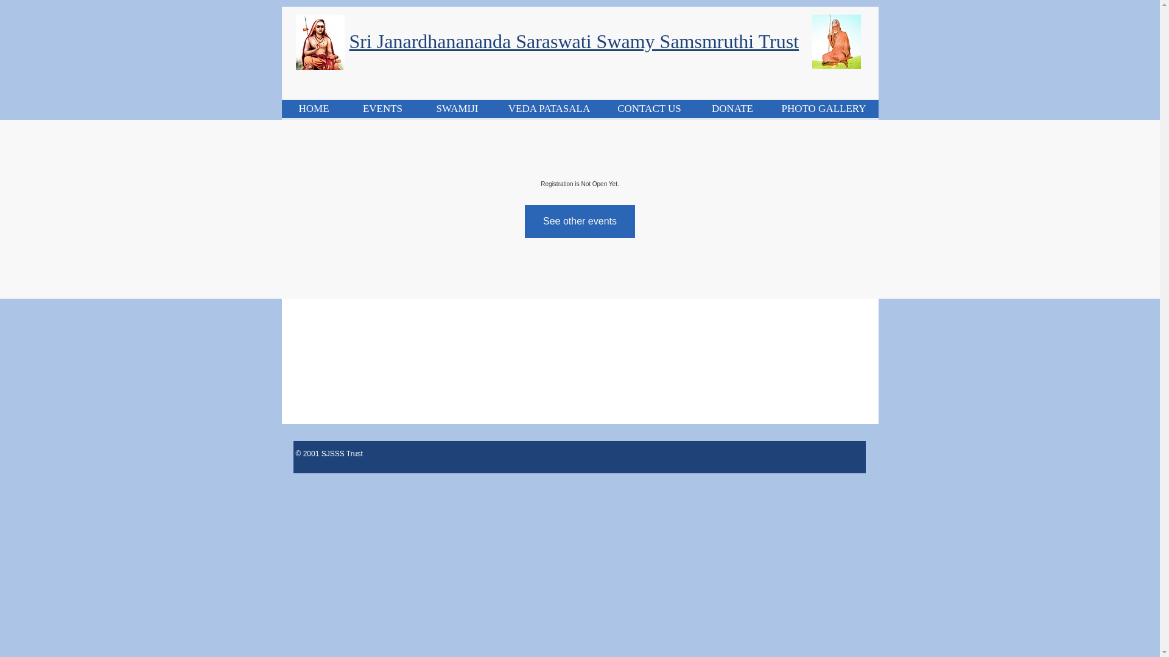 The width and height of the screenshot is (1169, 657). What do you see at coordinates (823, 109) in the screenshot?
I see `PHOTO GALLERY` at bounding box center [823, 109].